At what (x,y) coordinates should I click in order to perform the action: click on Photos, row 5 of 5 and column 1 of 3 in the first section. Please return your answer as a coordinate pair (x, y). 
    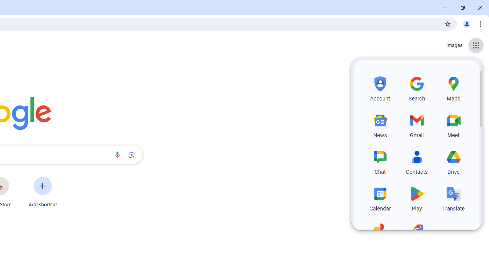
    Looking at the image, I should click on (380, 234).